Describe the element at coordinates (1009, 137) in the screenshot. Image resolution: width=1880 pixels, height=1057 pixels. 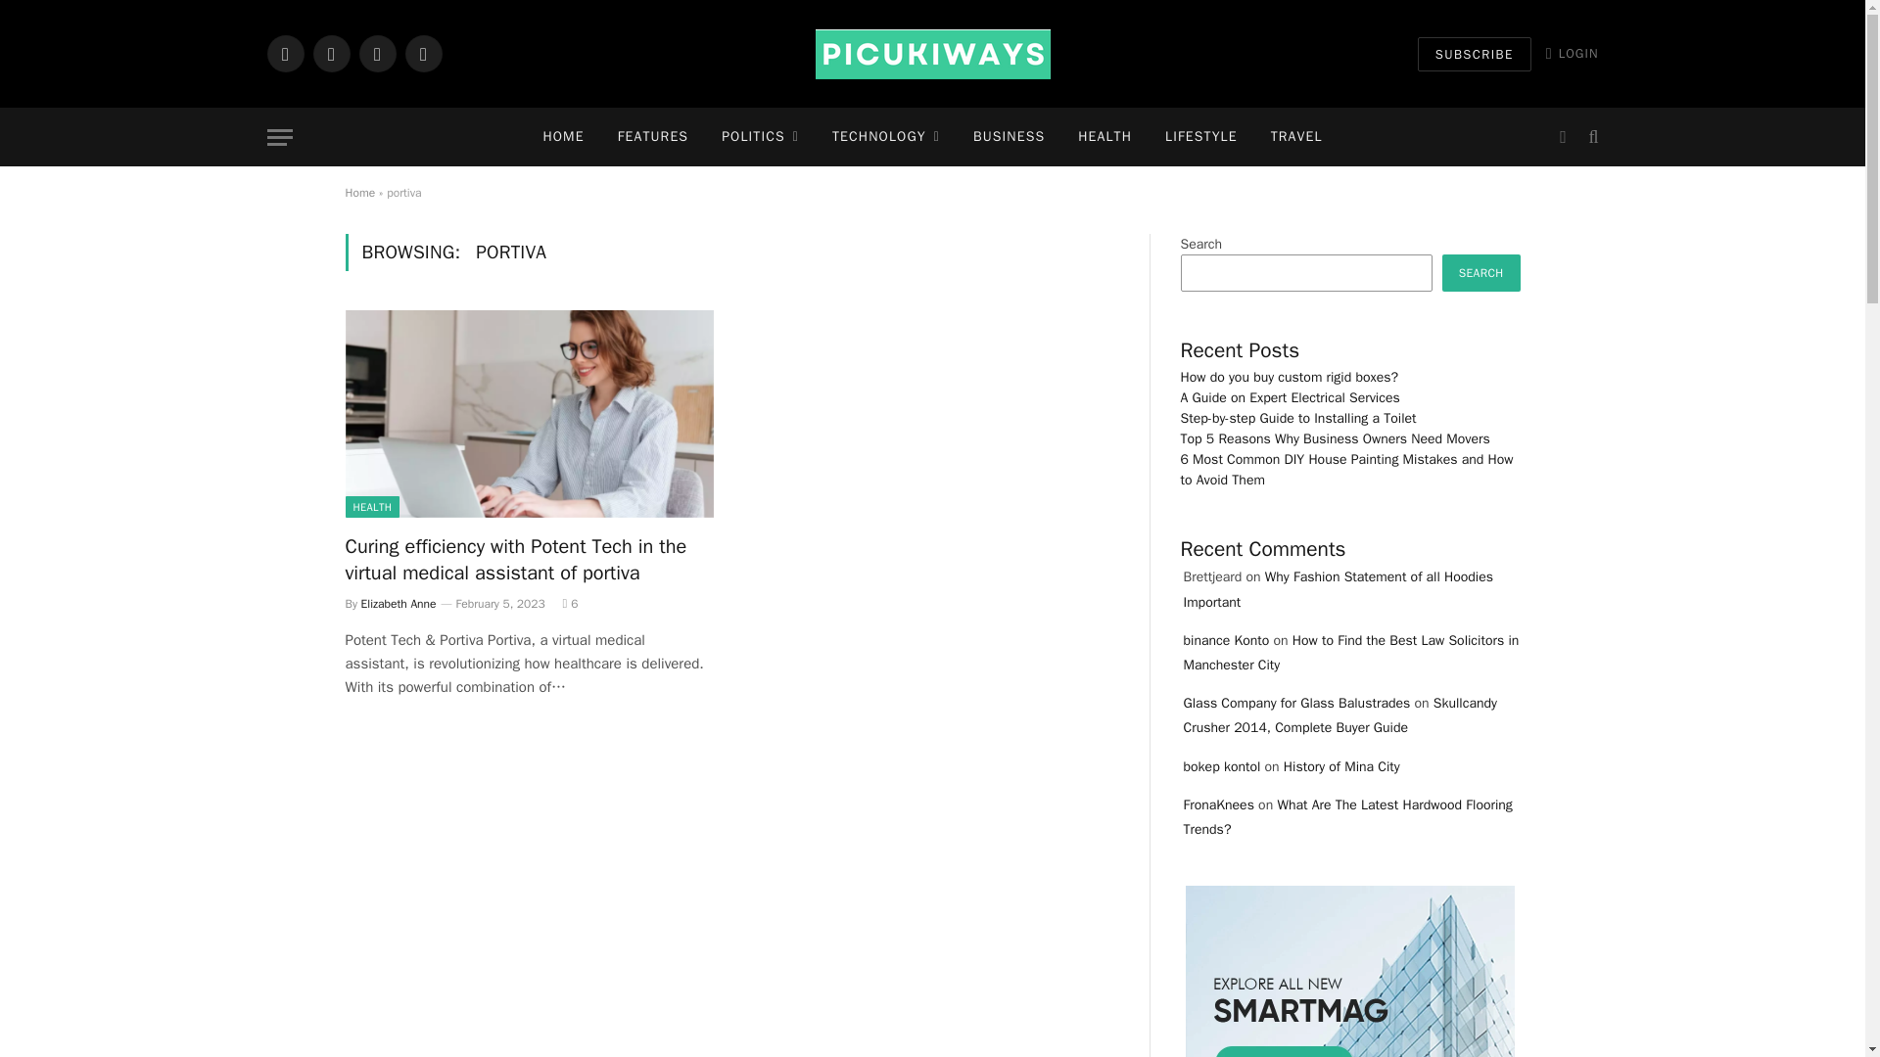
I see `BUSINESS` at that location.